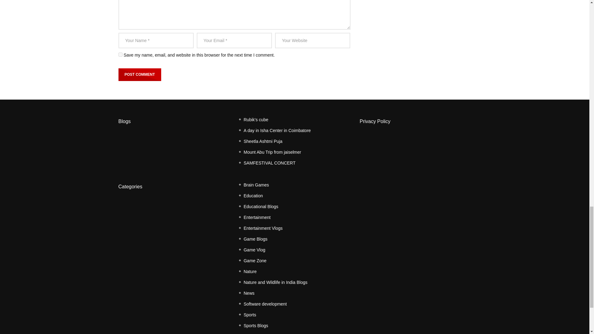 The image size is (594, 334). I want to click on yes, so click(120, 54).